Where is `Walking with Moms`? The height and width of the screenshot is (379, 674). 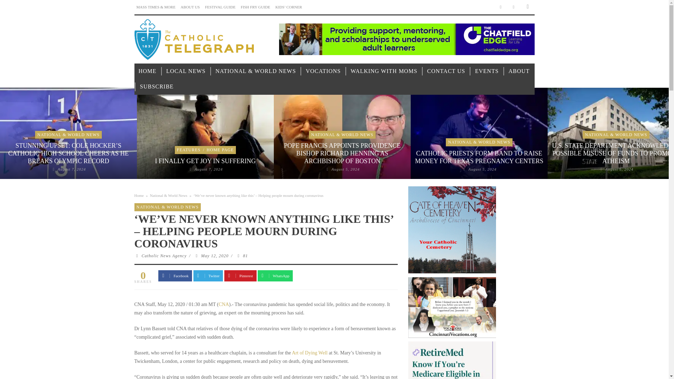 Walking with Moms is located at coordinates (384, 71).